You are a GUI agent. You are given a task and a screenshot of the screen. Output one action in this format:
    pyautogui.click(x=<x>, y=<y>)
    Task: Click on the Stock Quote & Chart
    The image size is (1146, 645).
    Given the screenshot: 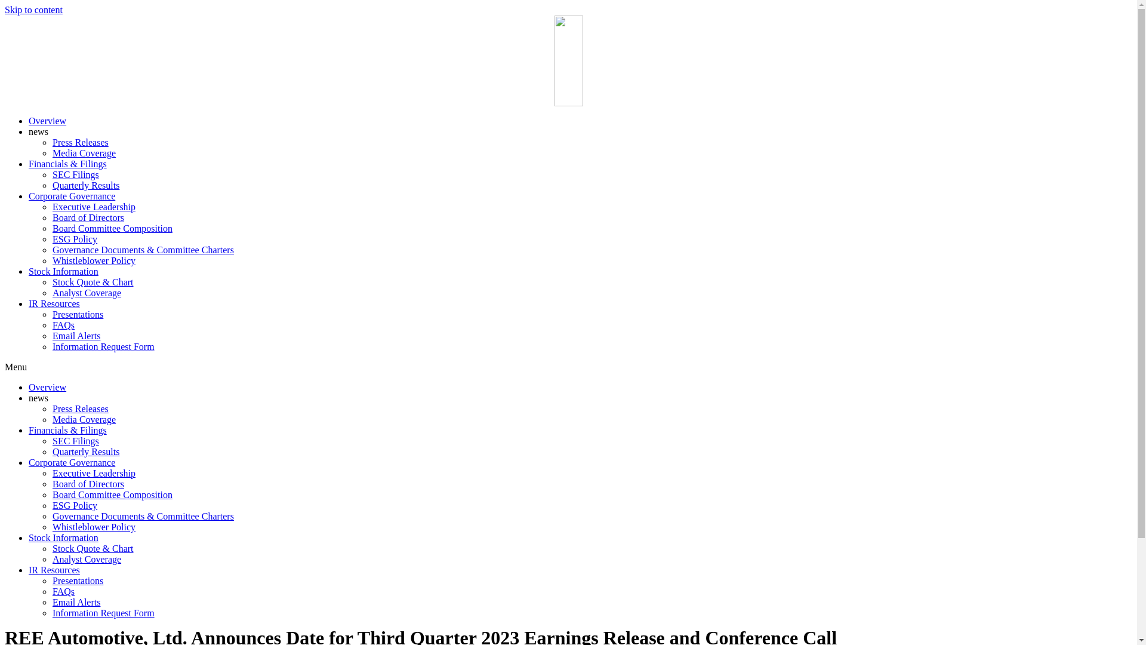 What is the action you would take?
    pyautogui.click(x=93, y=548)
    